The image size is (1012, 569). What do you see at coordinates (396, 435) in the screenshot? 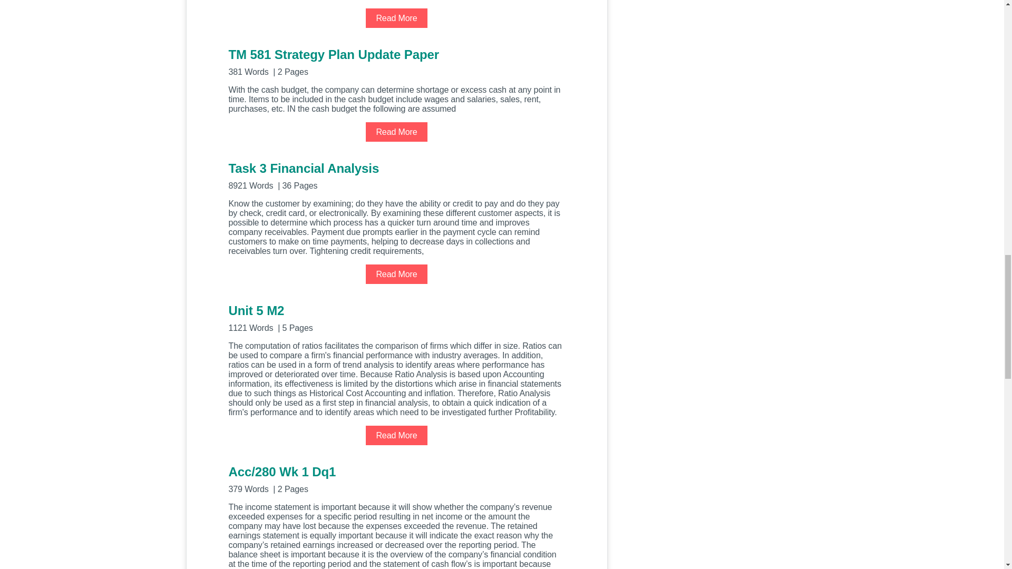
I see `Read More` at bounding box center [396, 435].